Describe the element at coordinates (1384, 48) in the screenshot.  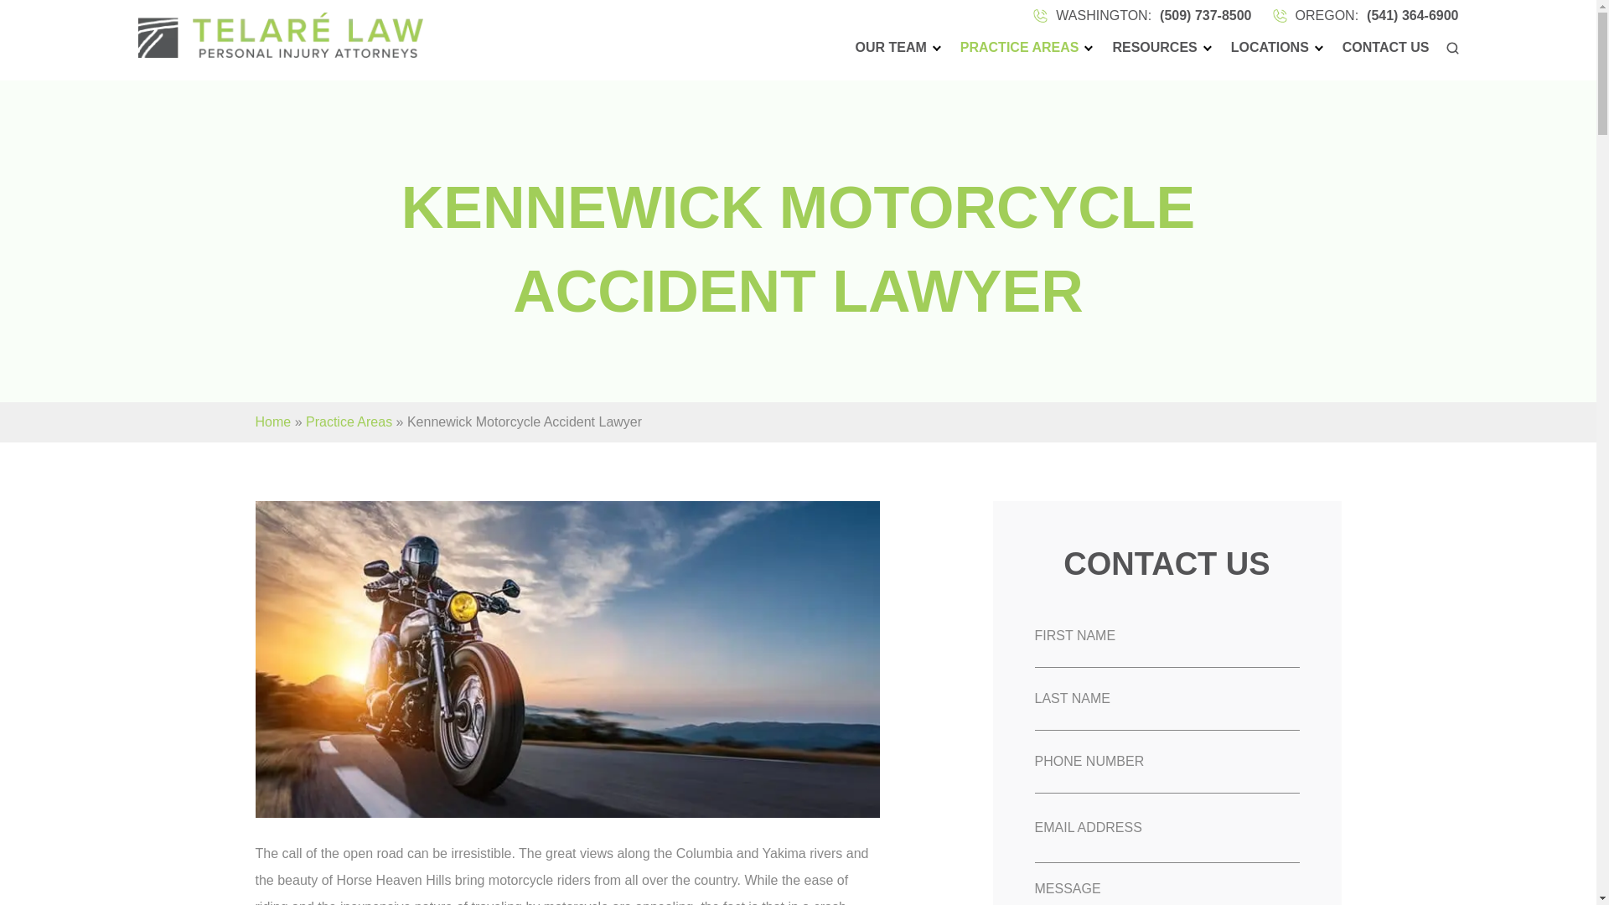
I see `CONTACT US` at that location.